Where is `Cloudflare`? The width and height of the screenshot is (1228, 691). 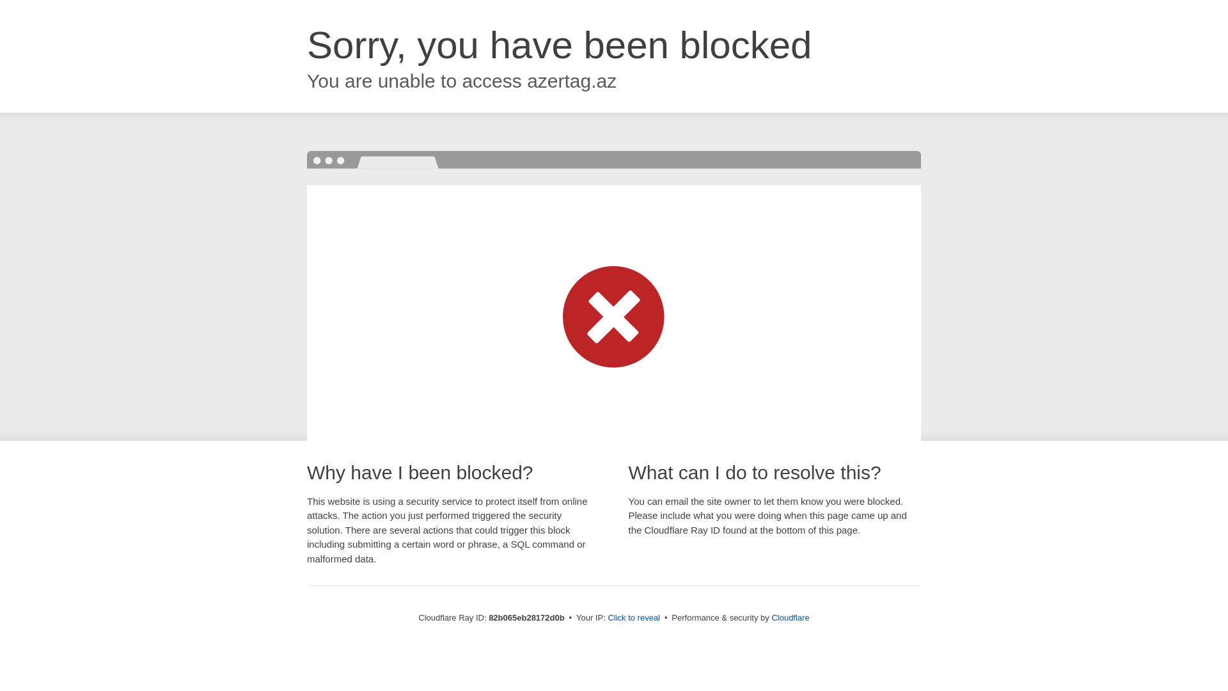 Cloudflare is located at coordinates (791, 618).